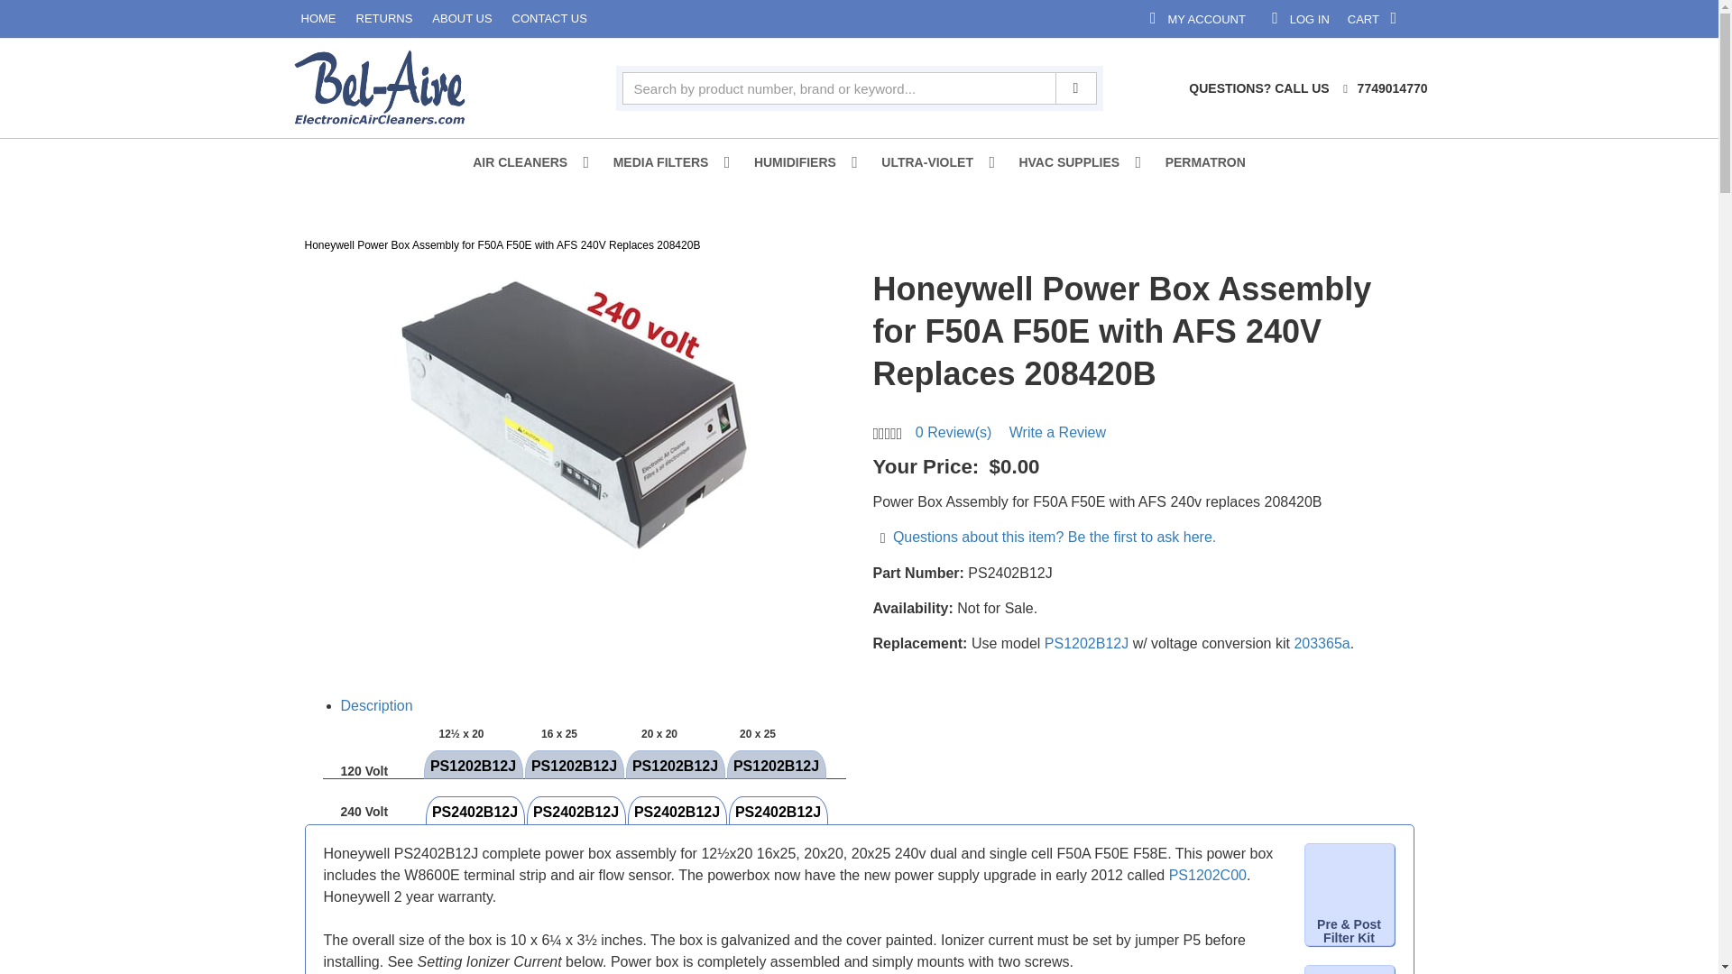 The image size is (1732, 974). Describe the element at coordinates (666, 162) in the screenshot. I see `MEDIA FILTERS` at that location.